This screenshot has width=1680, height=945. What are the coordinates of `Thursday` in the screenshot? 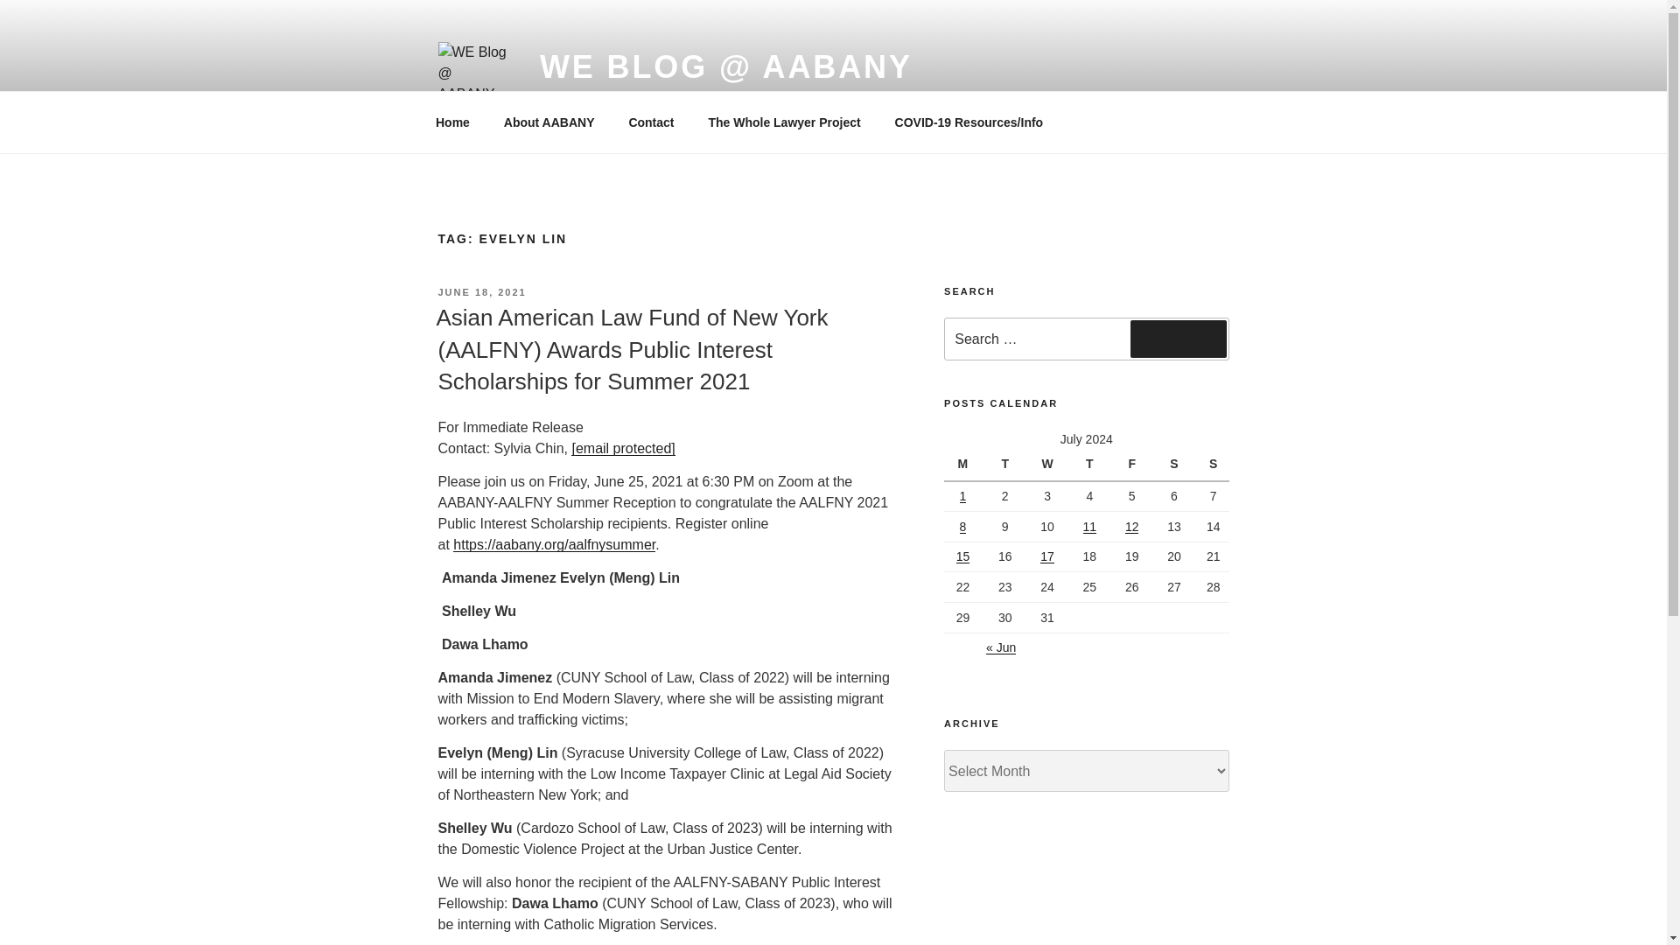 It's located at (1092, 465).